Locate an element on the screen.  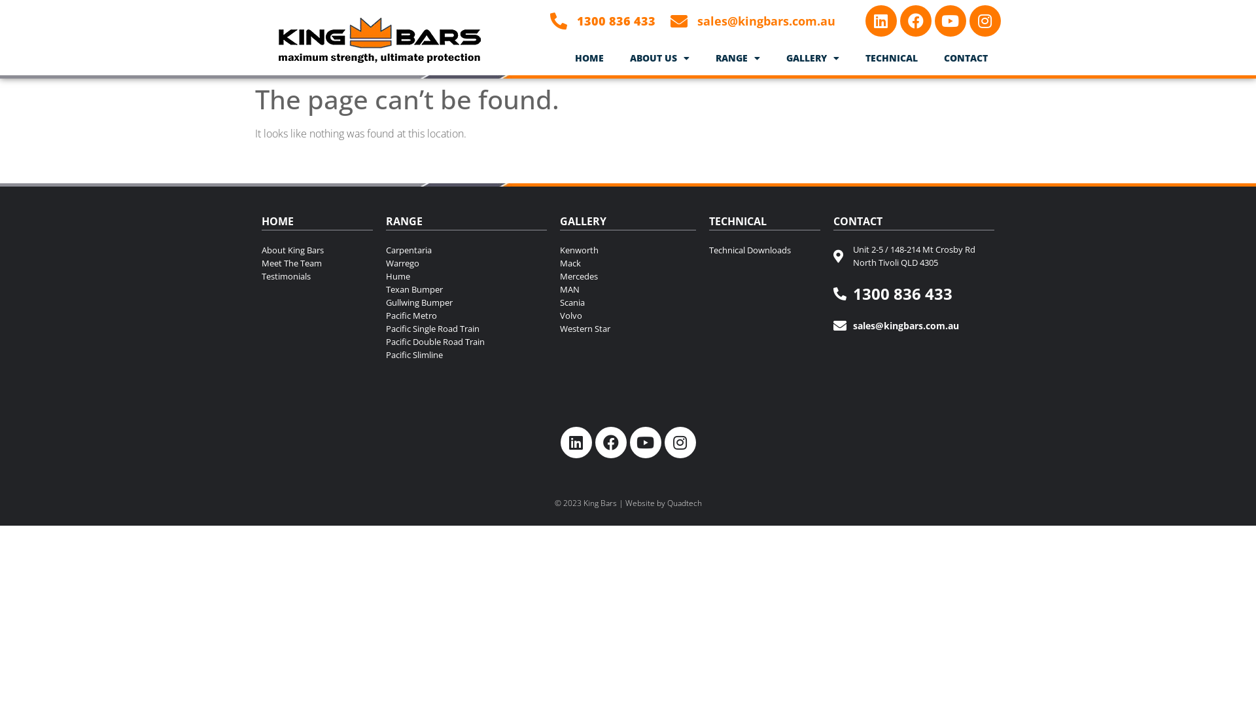
Mercedes is located at coordinates (628, 276).